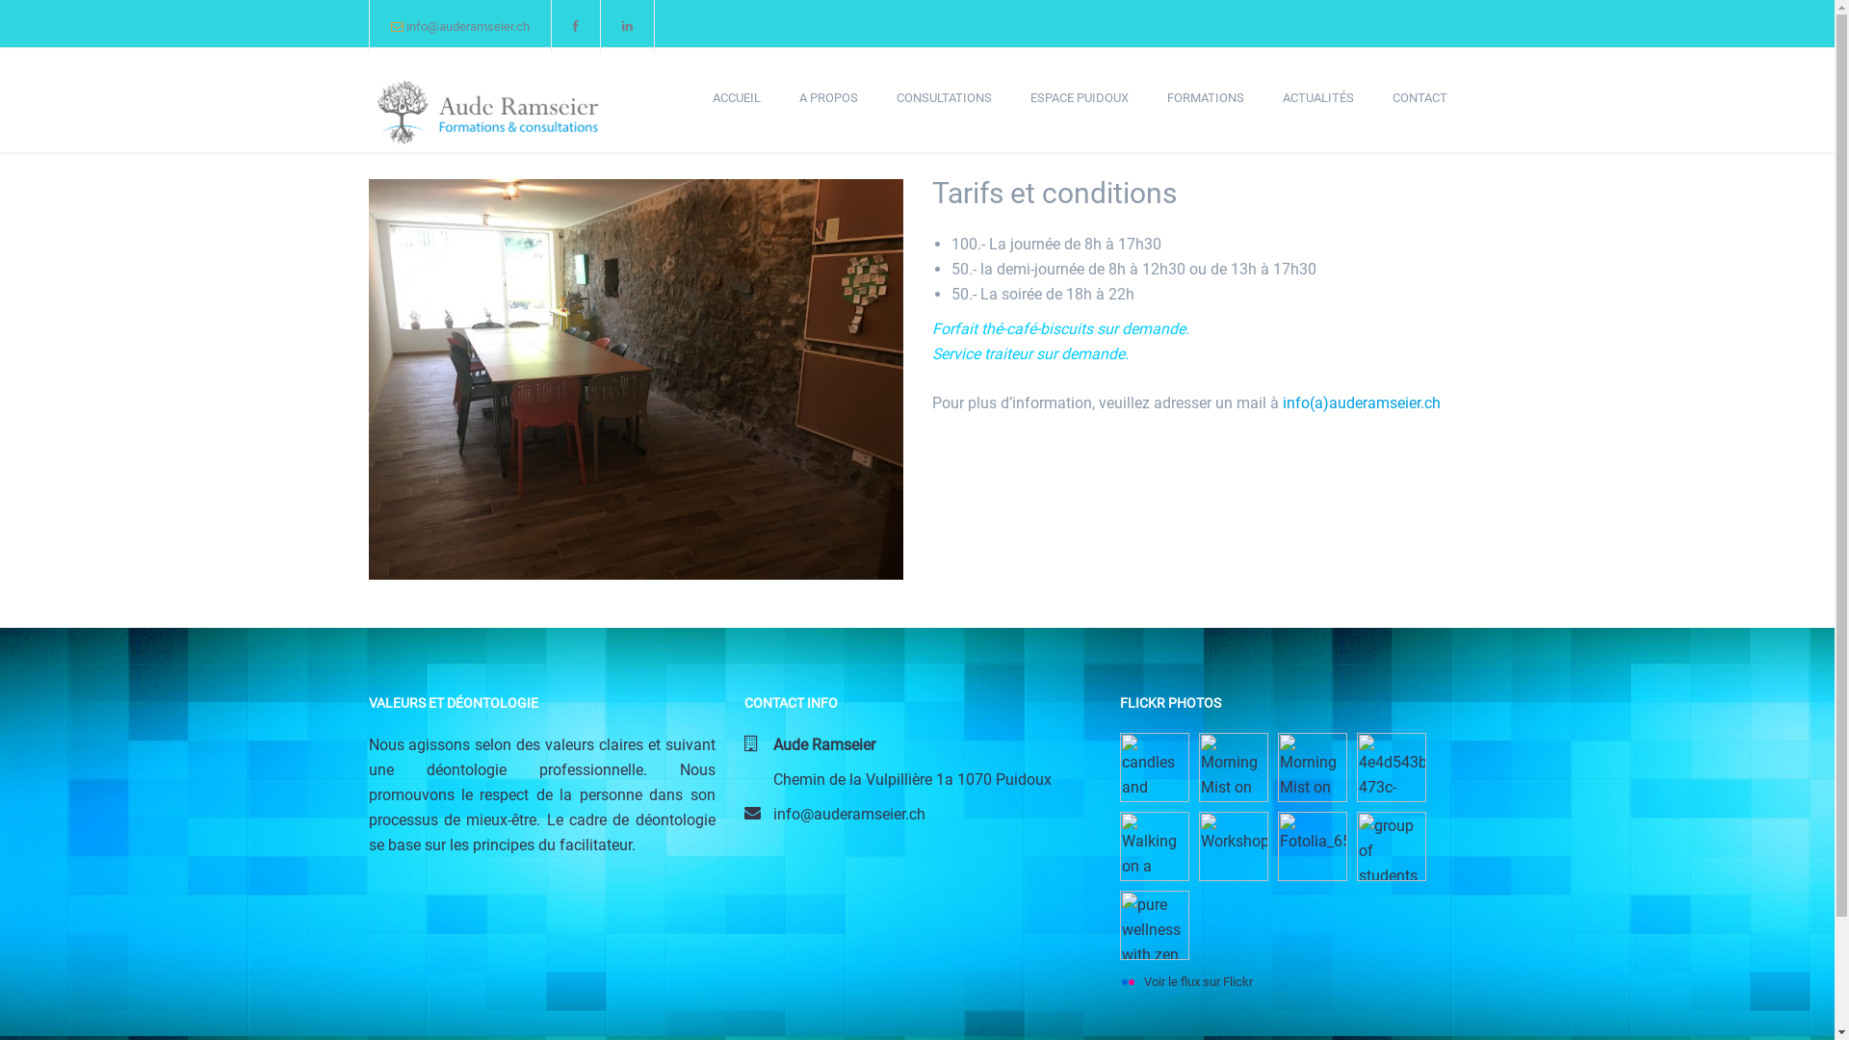 Image resolution: width=1849 pixels, height=1040 pixels. I want to click on Home, so click(488, 102).